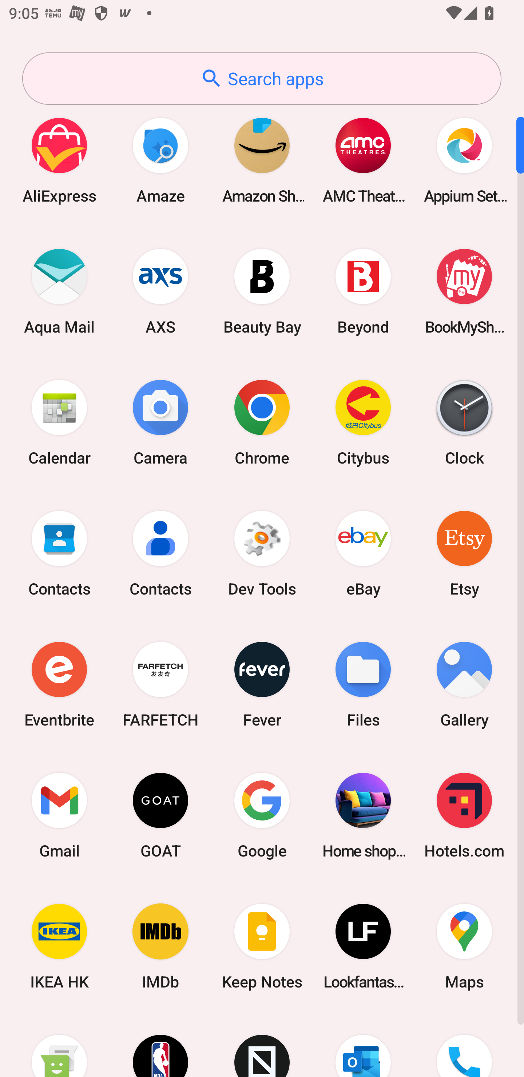 The height and width of the screenshot is (1077, 524). I want to click on Dev Tools, so click(262, 553).